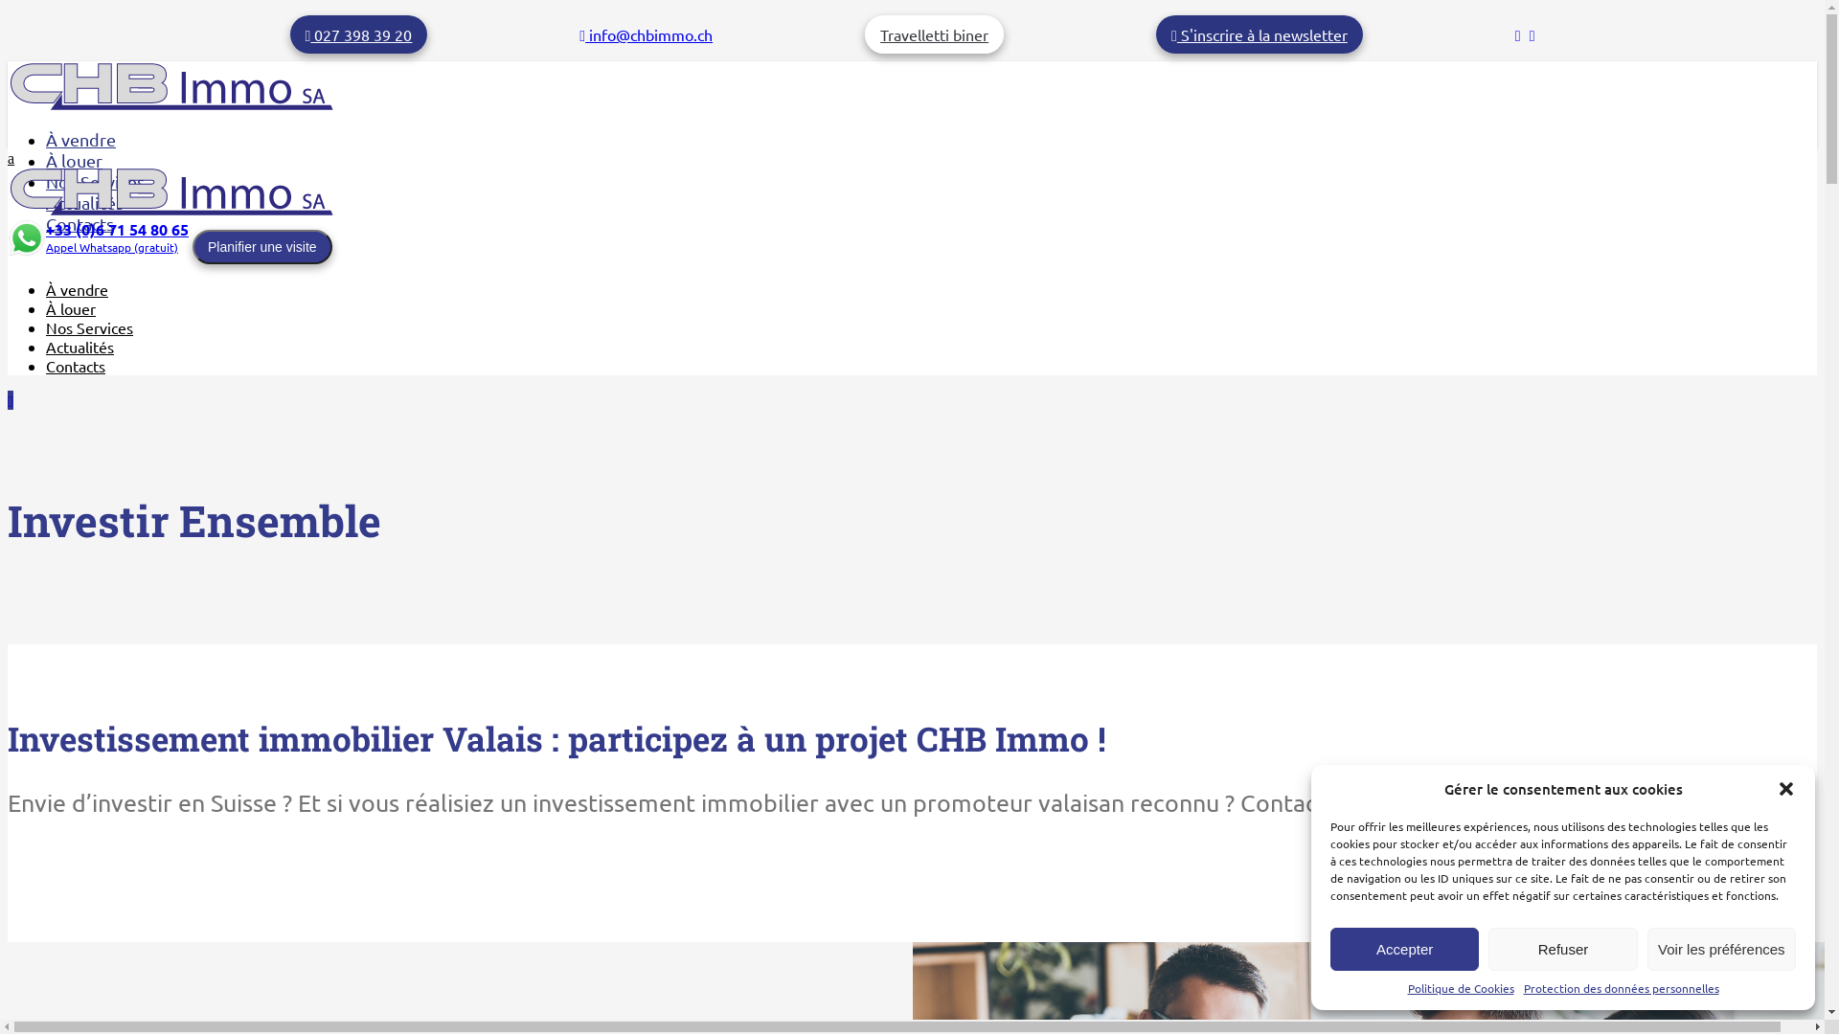 This screenshot has height=1034, width=1839. What do you see at coordinates (117, 230) in the screenshot?
I see `+33 (0)6 71 54 80 65` at bounding box center [117, 230].